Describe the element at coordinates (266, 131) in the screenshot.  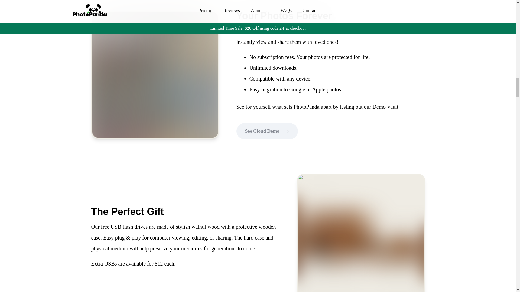
I see `See Cloud Demo` at that location.